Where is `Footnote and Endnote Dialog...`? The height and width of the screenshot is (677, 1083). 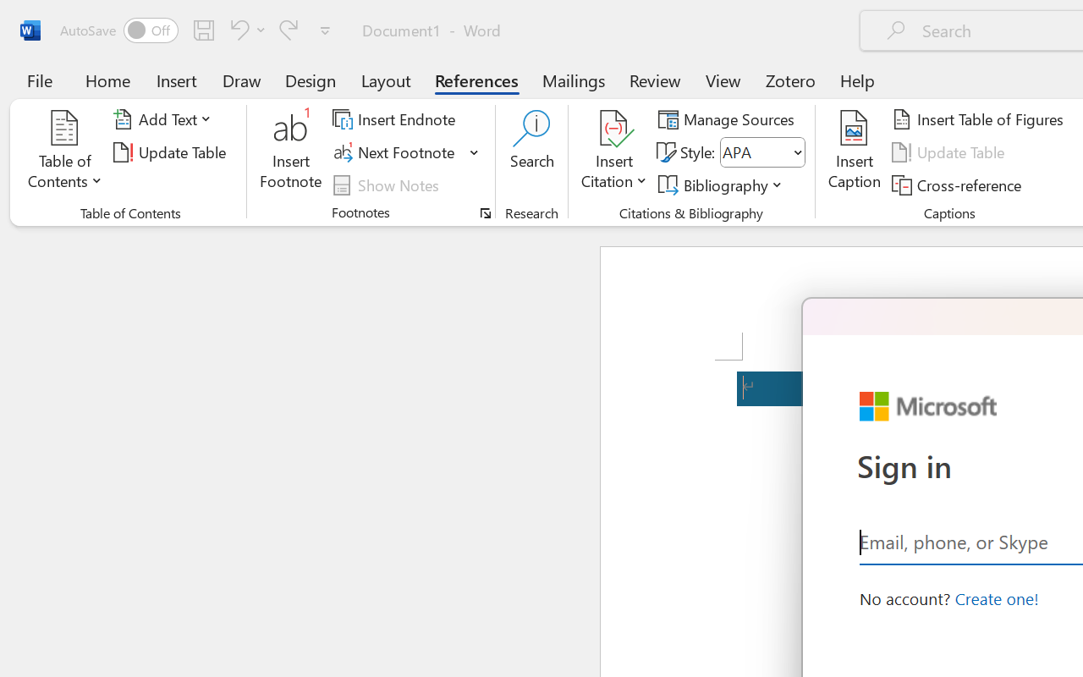
Footnote and Endnote Dialog... is located at coordinates (486, 213).